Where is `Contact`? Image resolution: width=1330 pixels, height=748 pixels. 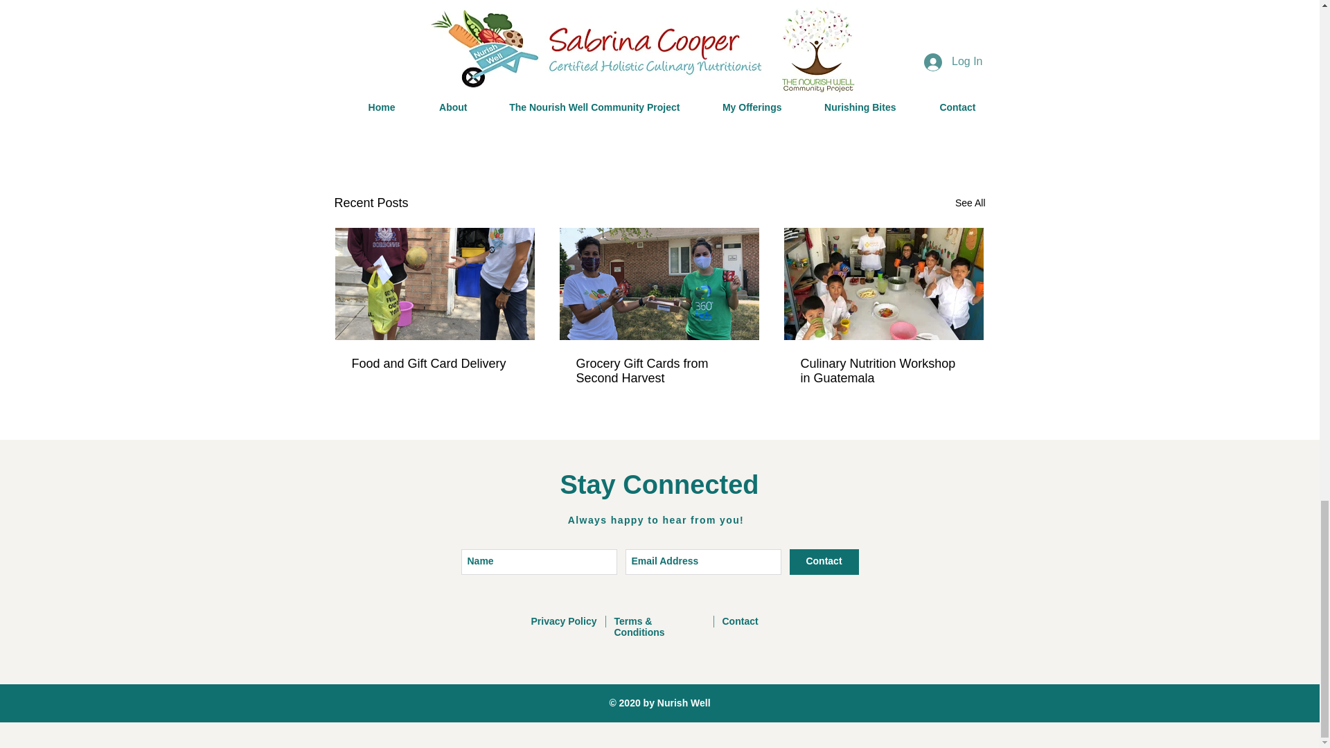
Contact is located at coordinates (824, 562).